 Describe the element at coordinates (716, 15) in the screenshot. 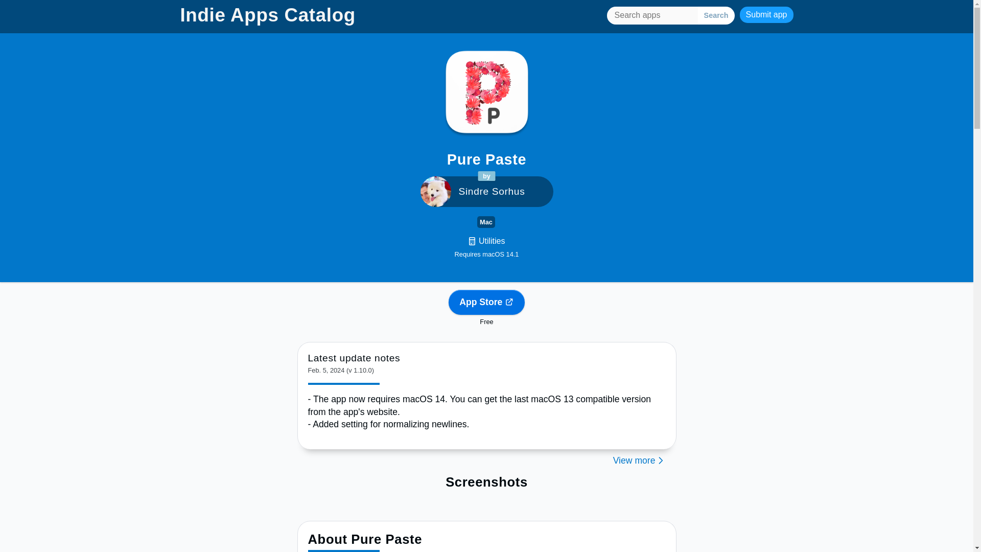

I see `Search` at that location.